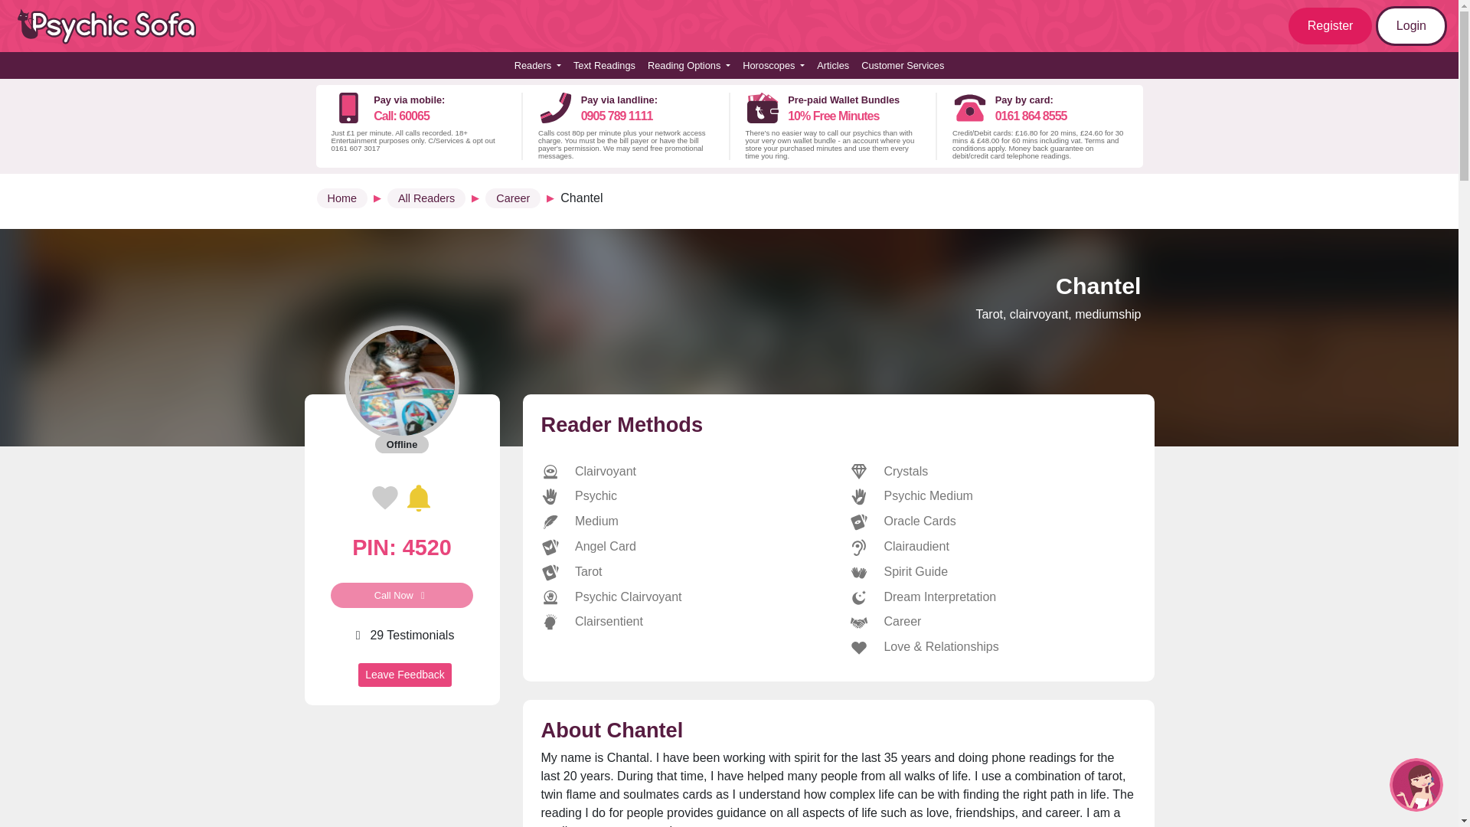 Image resolution: width=1470 pixels, height=827 pixels. What do you see at coordinates (688, 65) in the screenshot?
I see `Reading Options` at bounding box center [688, 65].